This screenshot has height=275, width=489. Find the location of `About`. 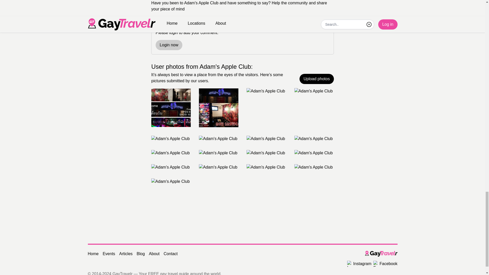

About is located at coordinates (154, 254).